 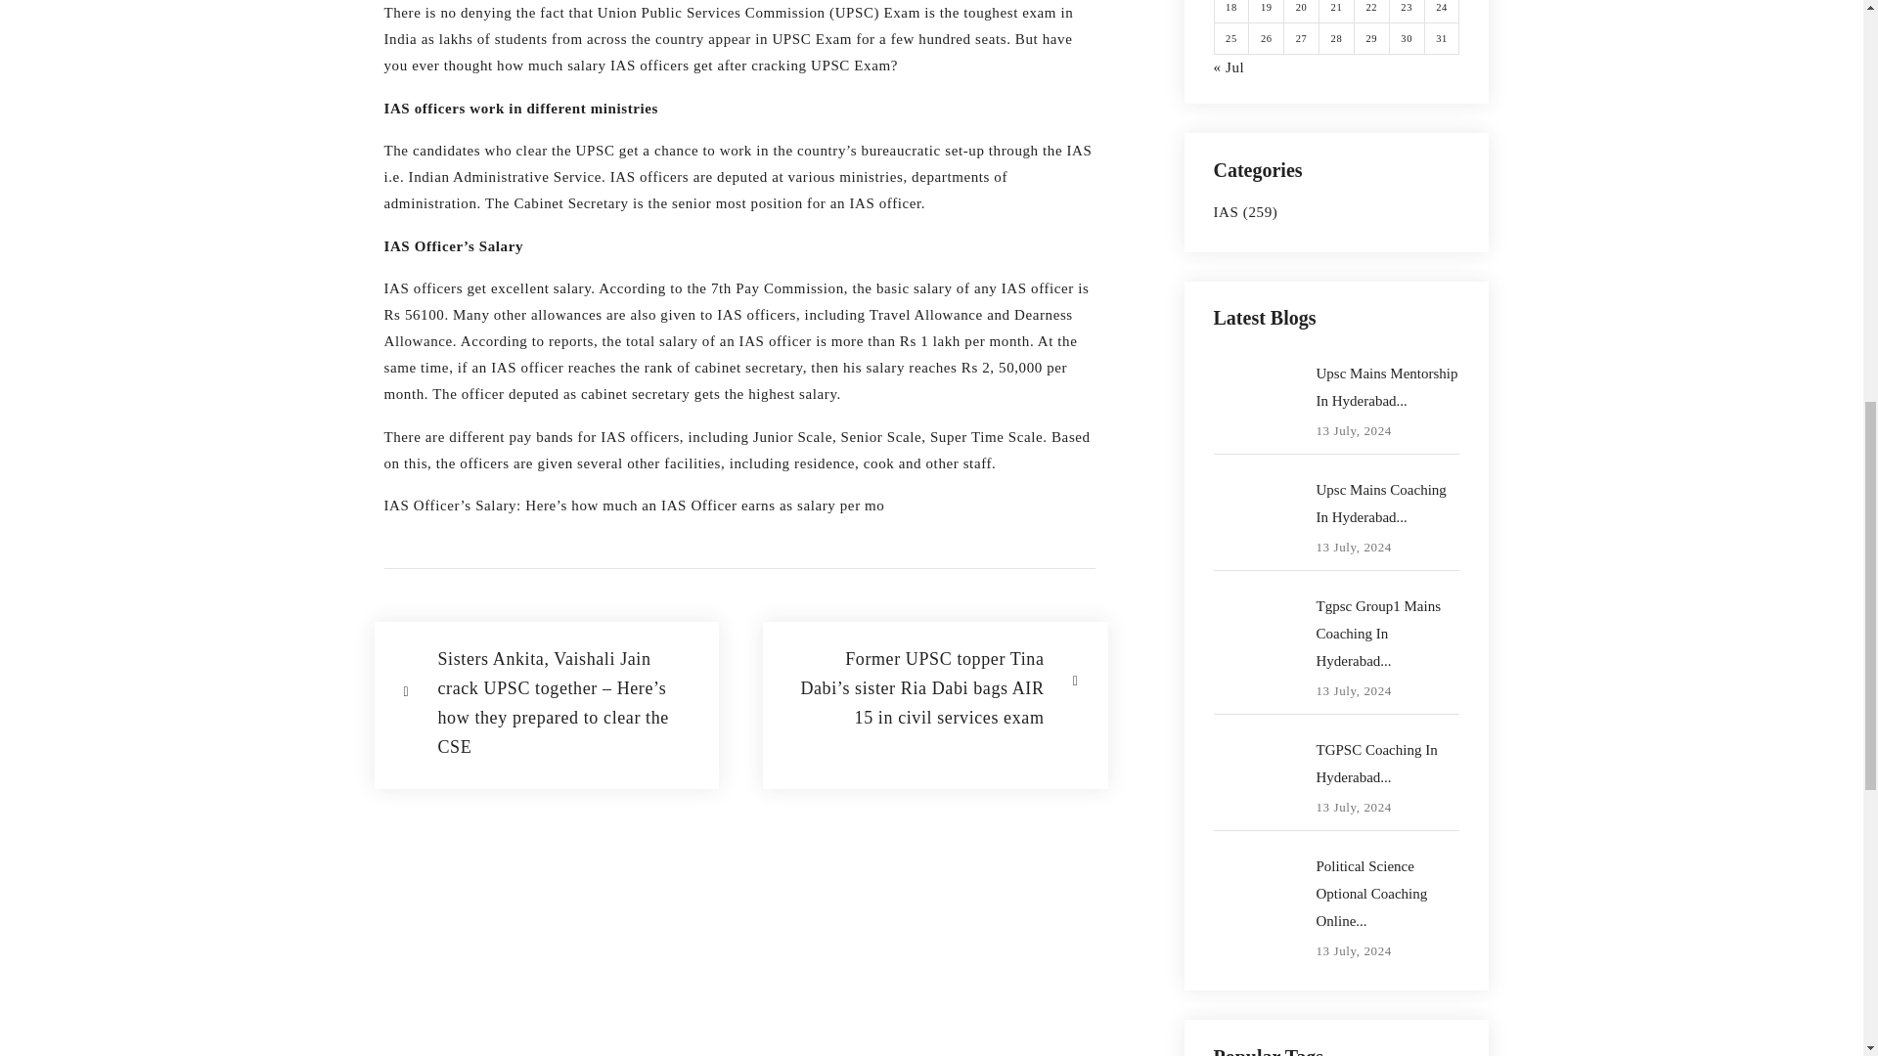 I want to click on IAS, so click(x=1225, y=211).